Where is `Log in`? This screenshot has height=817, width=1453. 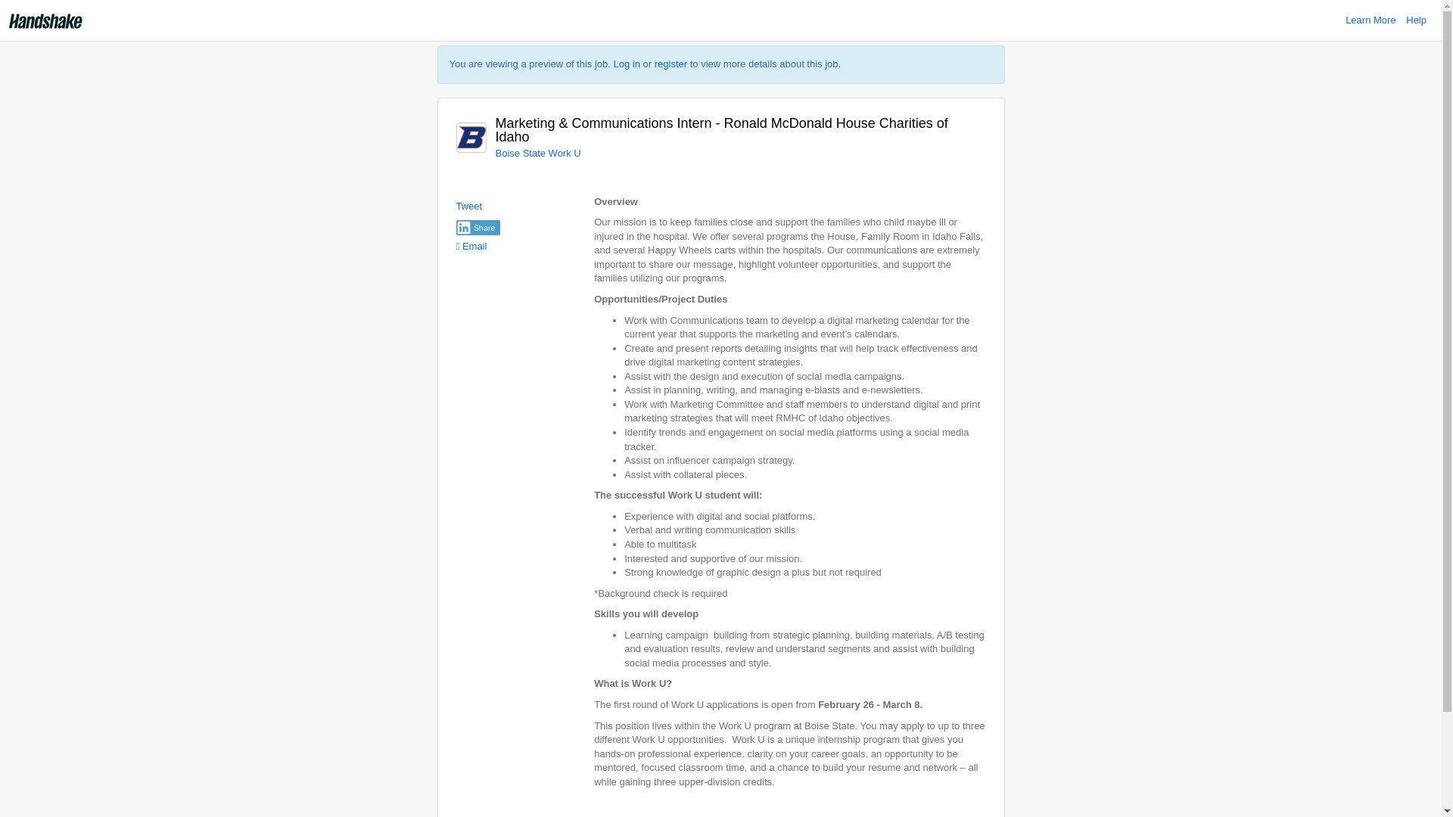 Log in is located at coordinates (627, 64).